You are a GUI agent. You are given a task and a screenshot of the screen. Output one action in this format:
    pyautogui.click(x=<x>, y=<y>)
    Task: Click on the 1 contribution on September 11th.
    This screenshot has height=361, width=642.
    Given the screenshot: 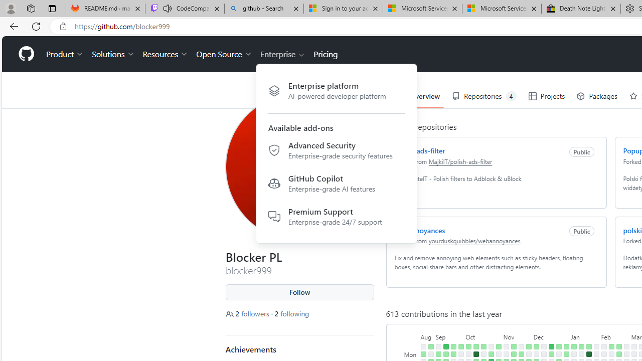 What is the action you would take?
    pyautogui.click(x=445, y=354)
    